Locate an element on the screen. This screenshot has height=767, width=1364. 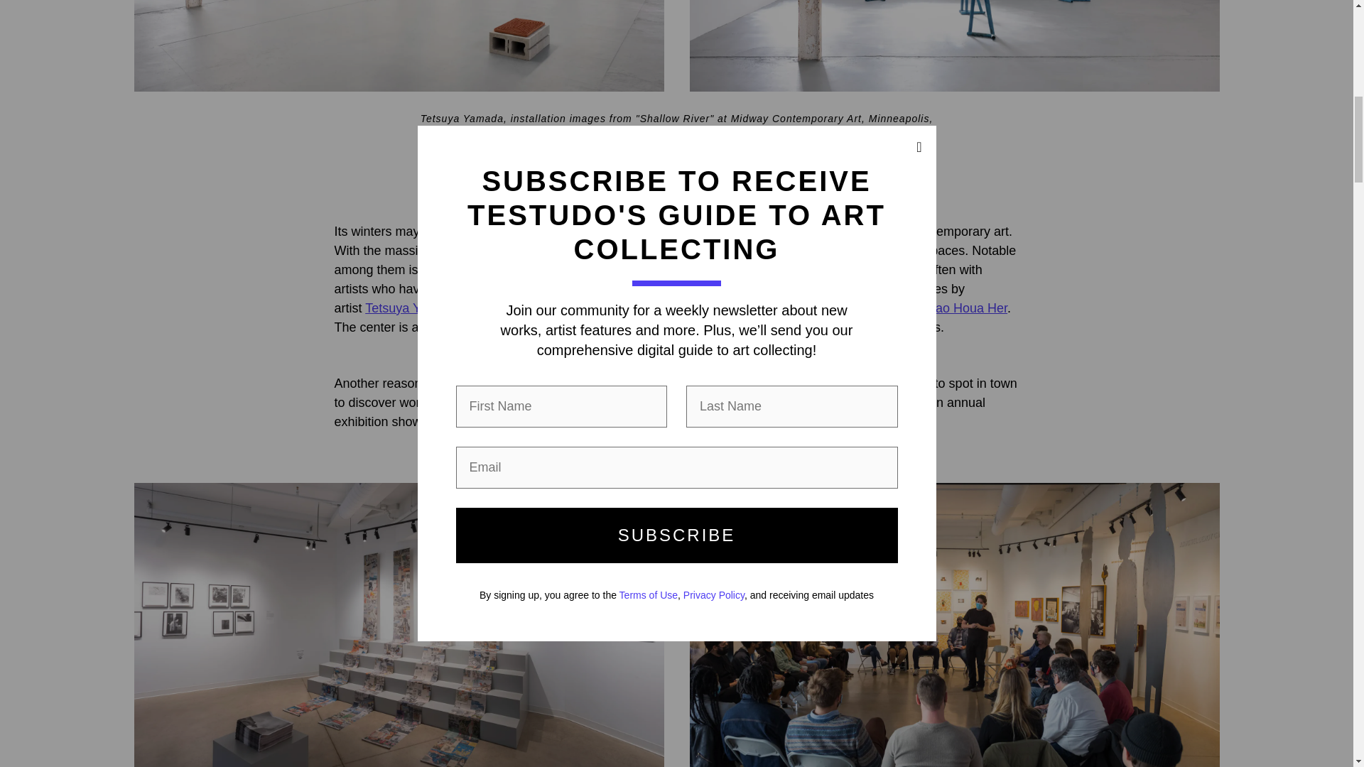
Walker Art Center is located at coordinates (575, 250).